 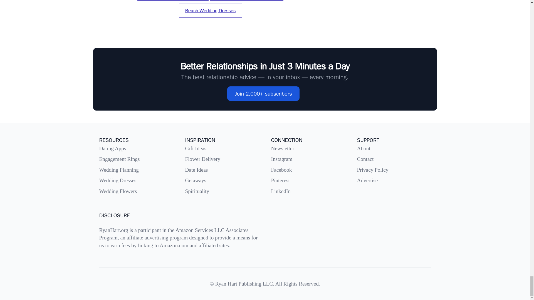 I want to click on Date Ideas, so click(x=197, y=170).